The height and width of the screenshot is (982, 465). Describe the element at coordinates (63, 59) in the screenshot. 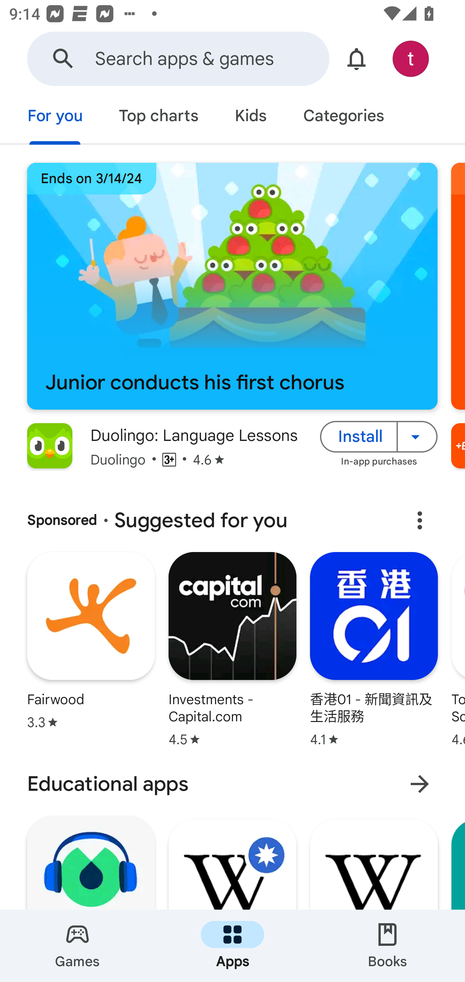

I see `Search Google Play` at that location.